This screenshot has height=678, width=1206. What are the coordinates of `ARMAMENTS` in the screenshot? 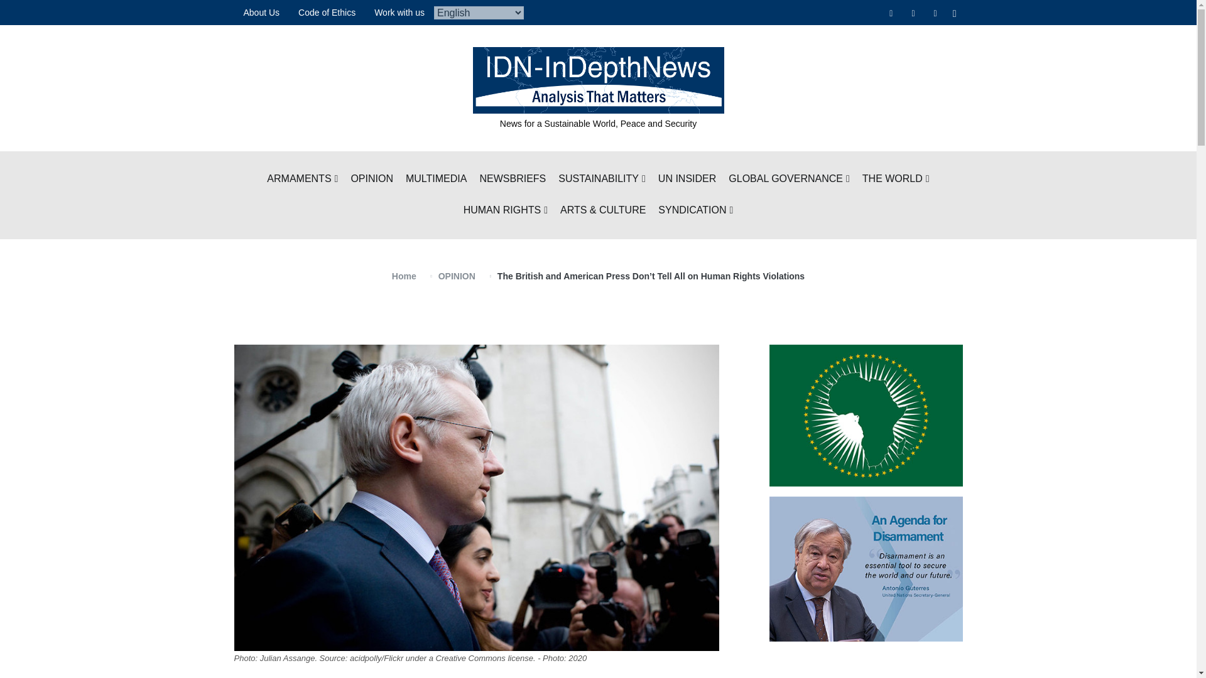 It's located at (301, 180).